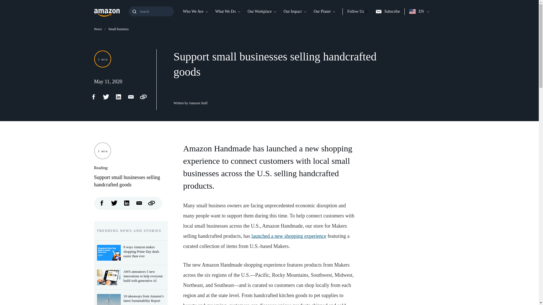  What do you see at coordinates (146, 97) in the screenshot?
I see `copy link` at bounding box center [146, 97].